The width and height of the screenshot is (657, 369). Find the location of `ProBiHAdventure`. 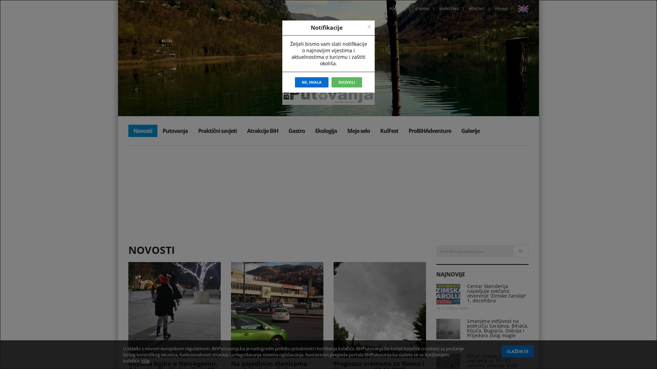

ProBiHAdventure is located at coordinates (430, 131).